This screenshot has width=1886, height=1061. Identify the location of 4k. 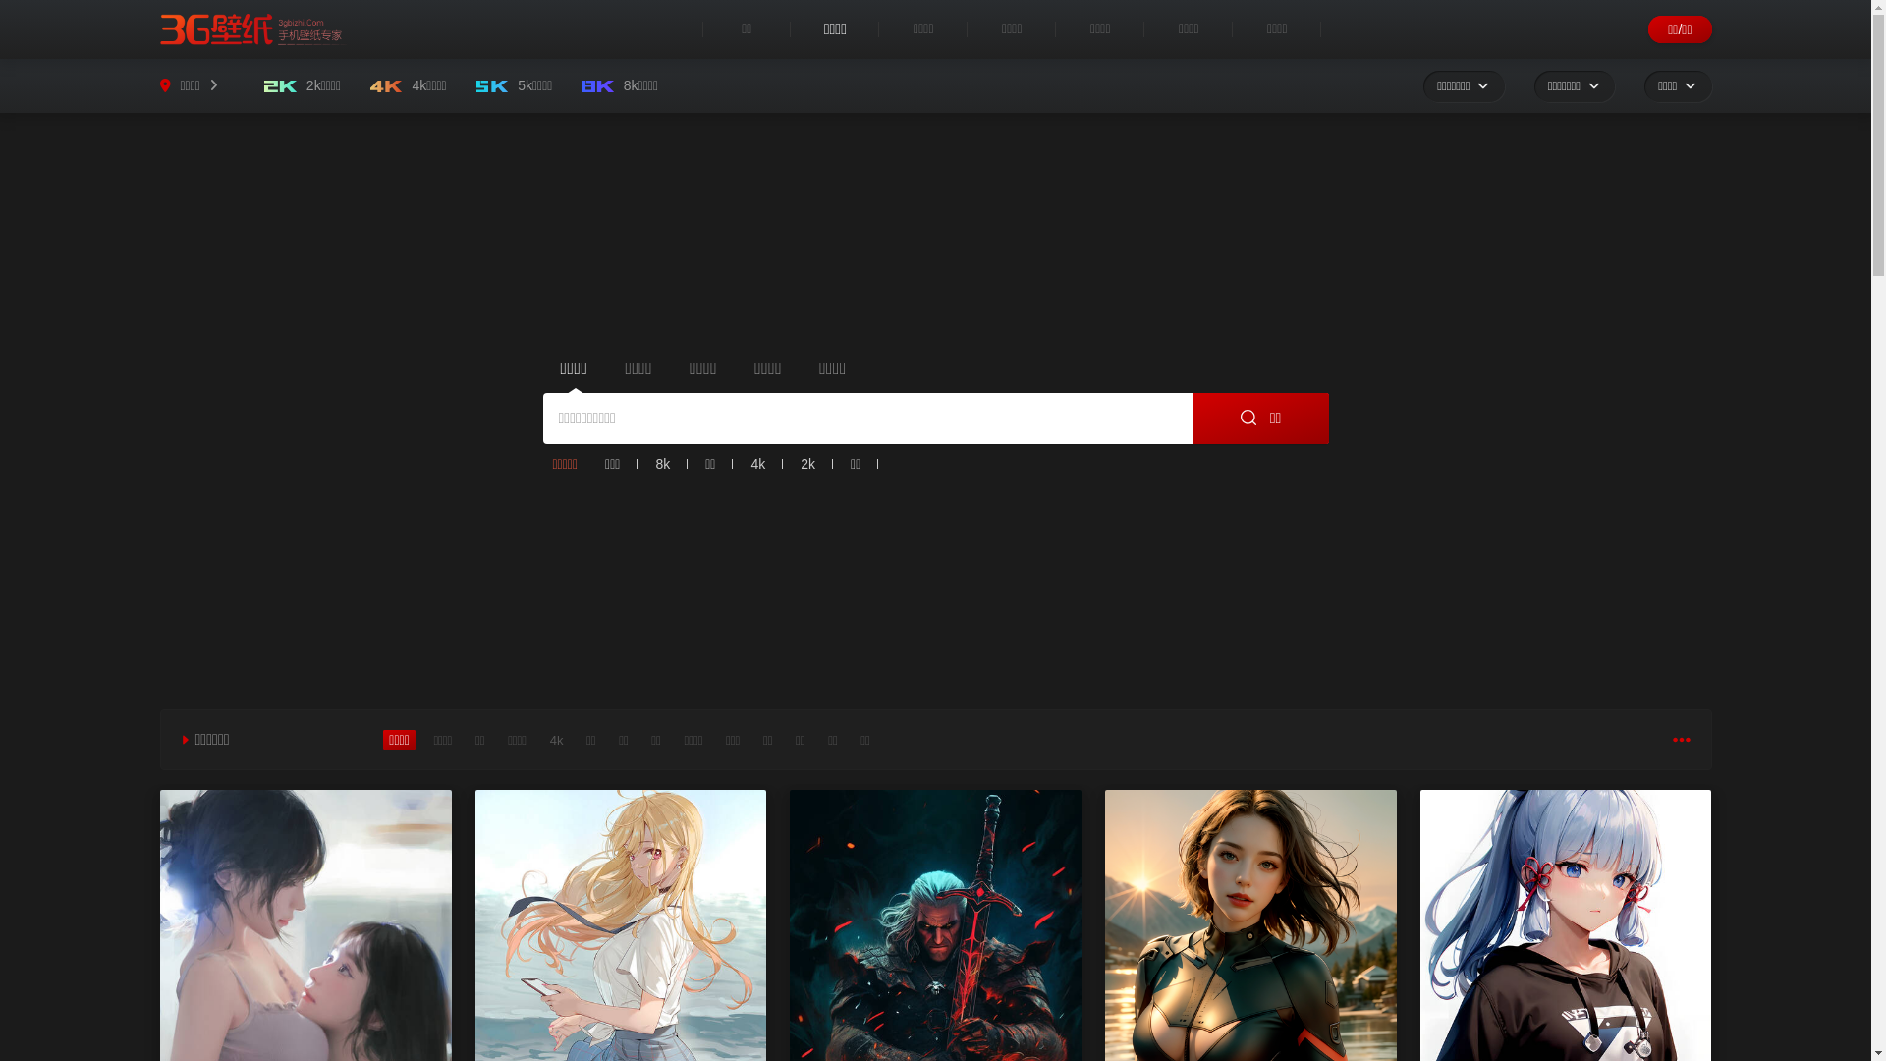
(758, 464).